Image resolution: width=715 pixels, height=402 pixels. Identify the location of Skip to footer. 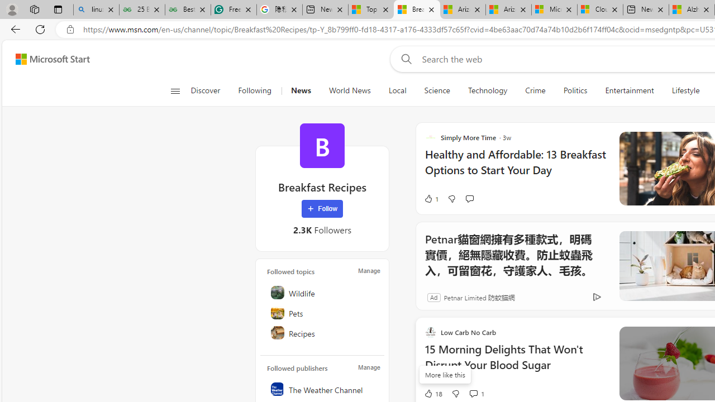
(46, 59).